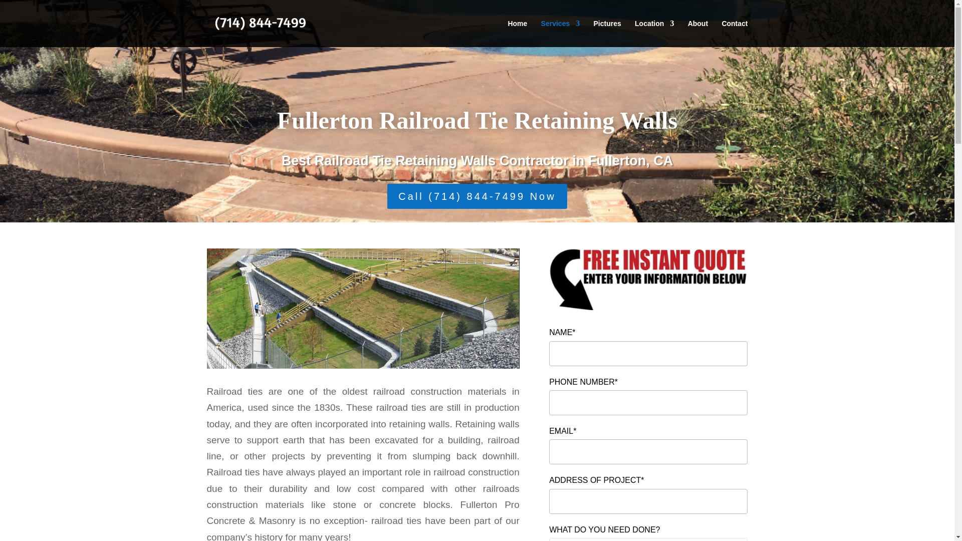 This screenshot has width=962, height=541. What do you see at coordinates (517, 33) in the screenshot?
I see `Home` at bounding box center [517, 33].